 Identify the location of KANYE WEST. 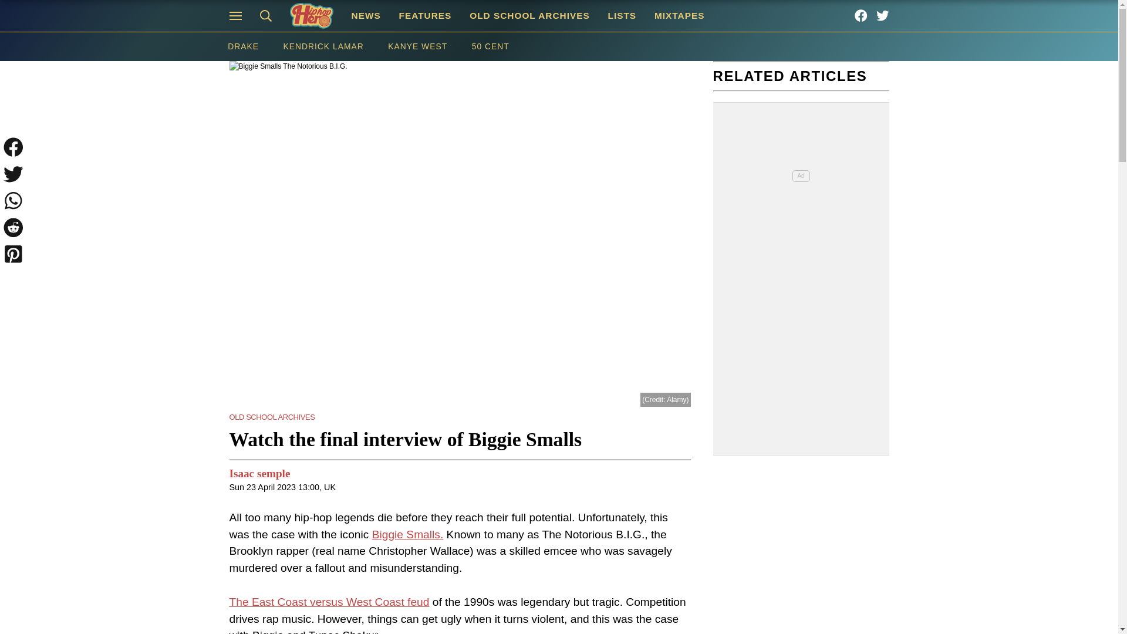
(417, 46).